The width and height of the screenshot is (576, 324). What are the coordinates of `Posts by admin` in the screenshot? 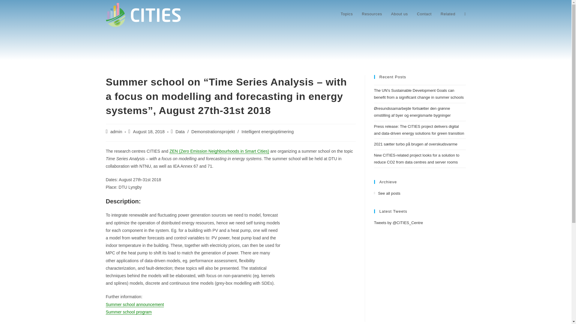 It's located at (116, 131).